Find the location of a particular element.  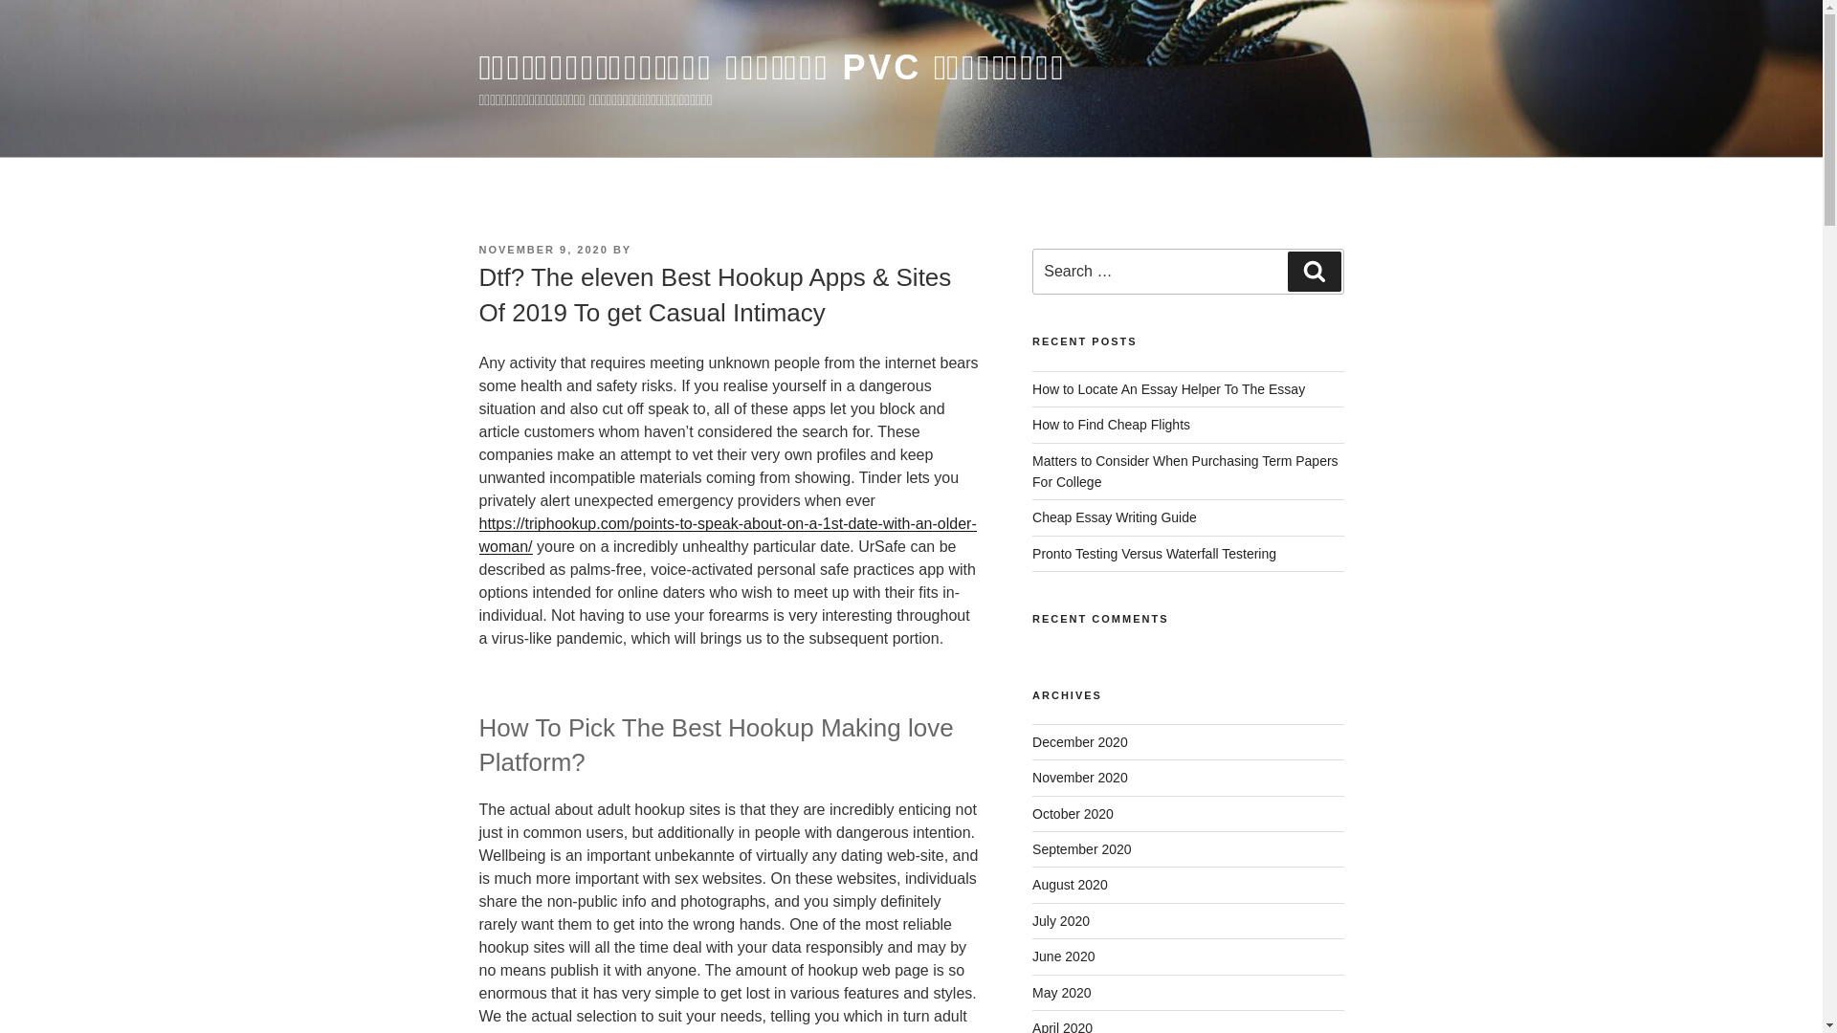

May 2020 is located at coordinates (1062, 993).